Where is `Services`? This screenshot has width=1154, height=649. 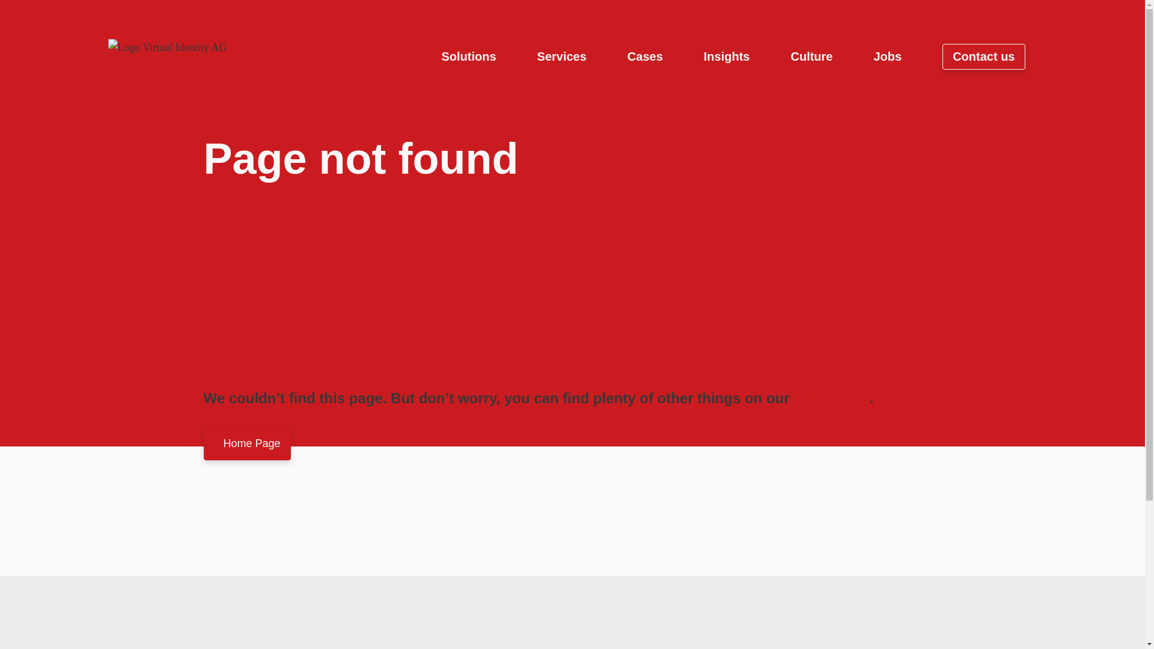
Services is located at coordinates (561, 56).